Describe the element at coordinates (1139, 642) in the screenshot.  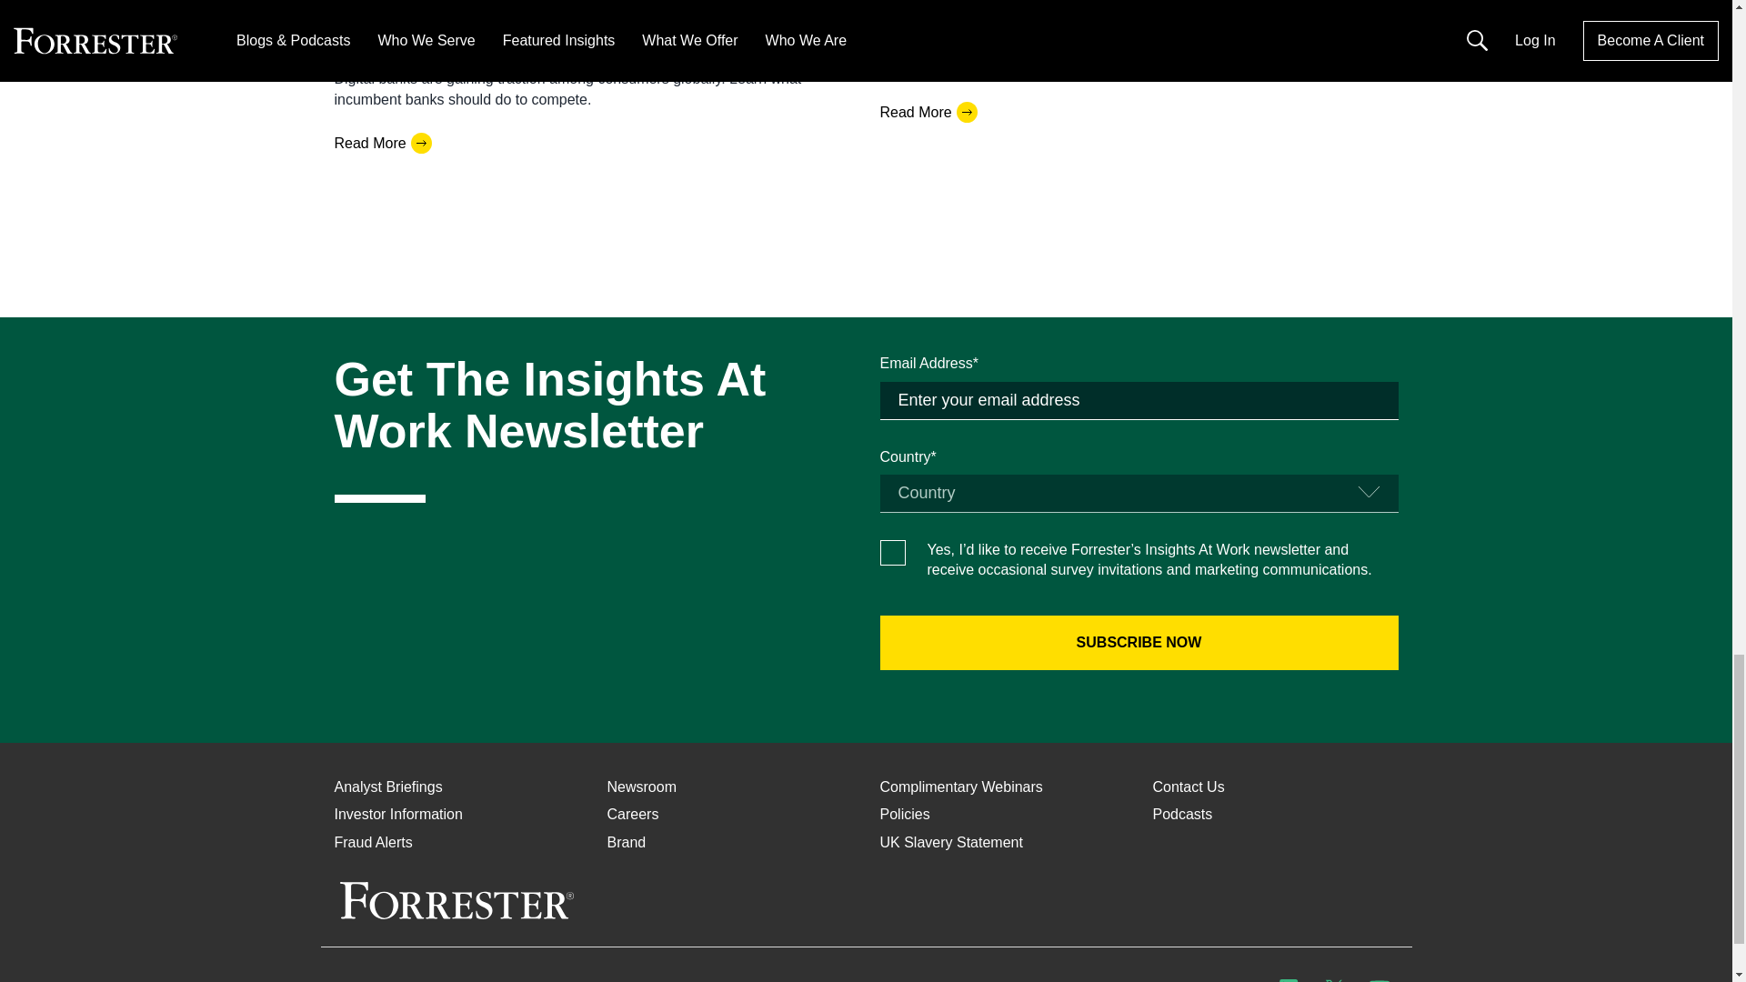
I see `Subscribe Now` at that location.